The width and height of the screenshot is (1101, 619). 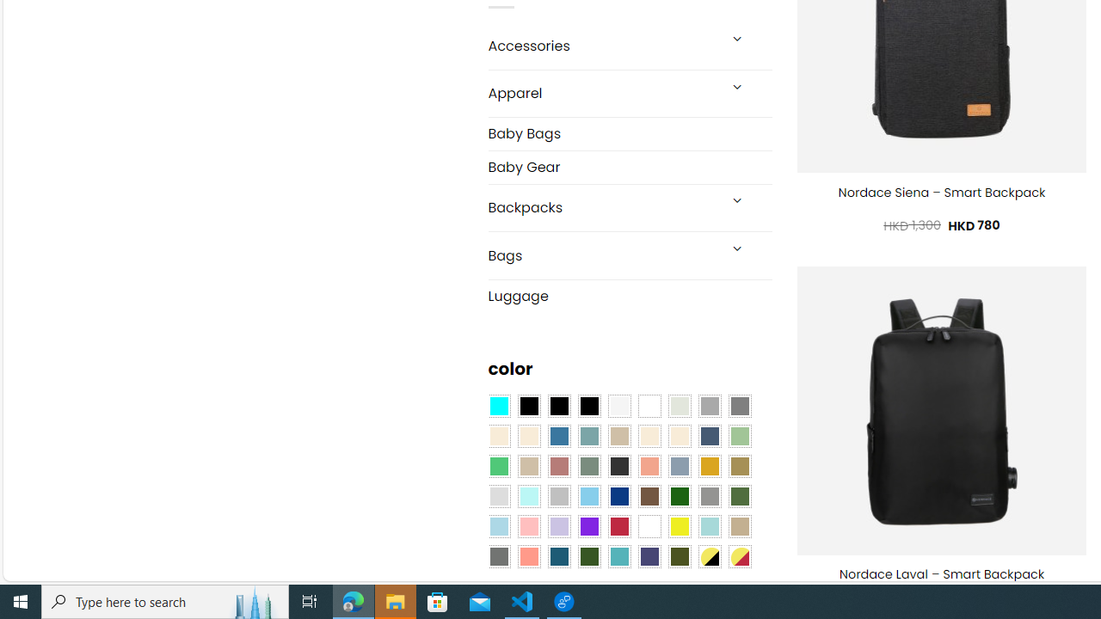 I want to click on Rose, so click(x=559, y=466).